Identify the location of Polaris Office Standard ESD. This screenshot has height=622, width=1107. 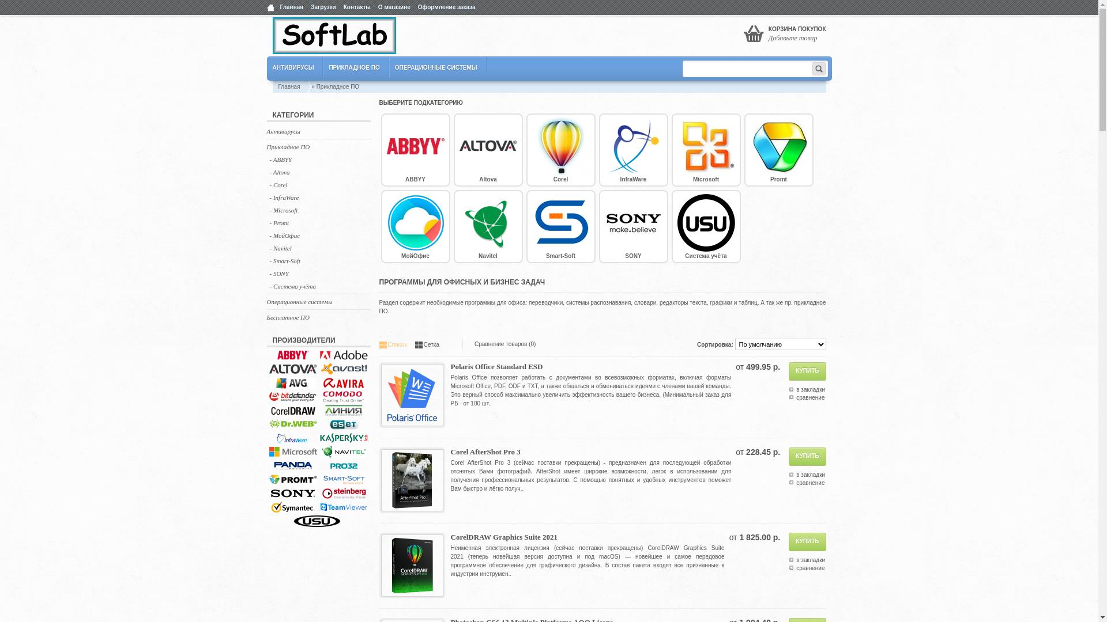
(412, 395).